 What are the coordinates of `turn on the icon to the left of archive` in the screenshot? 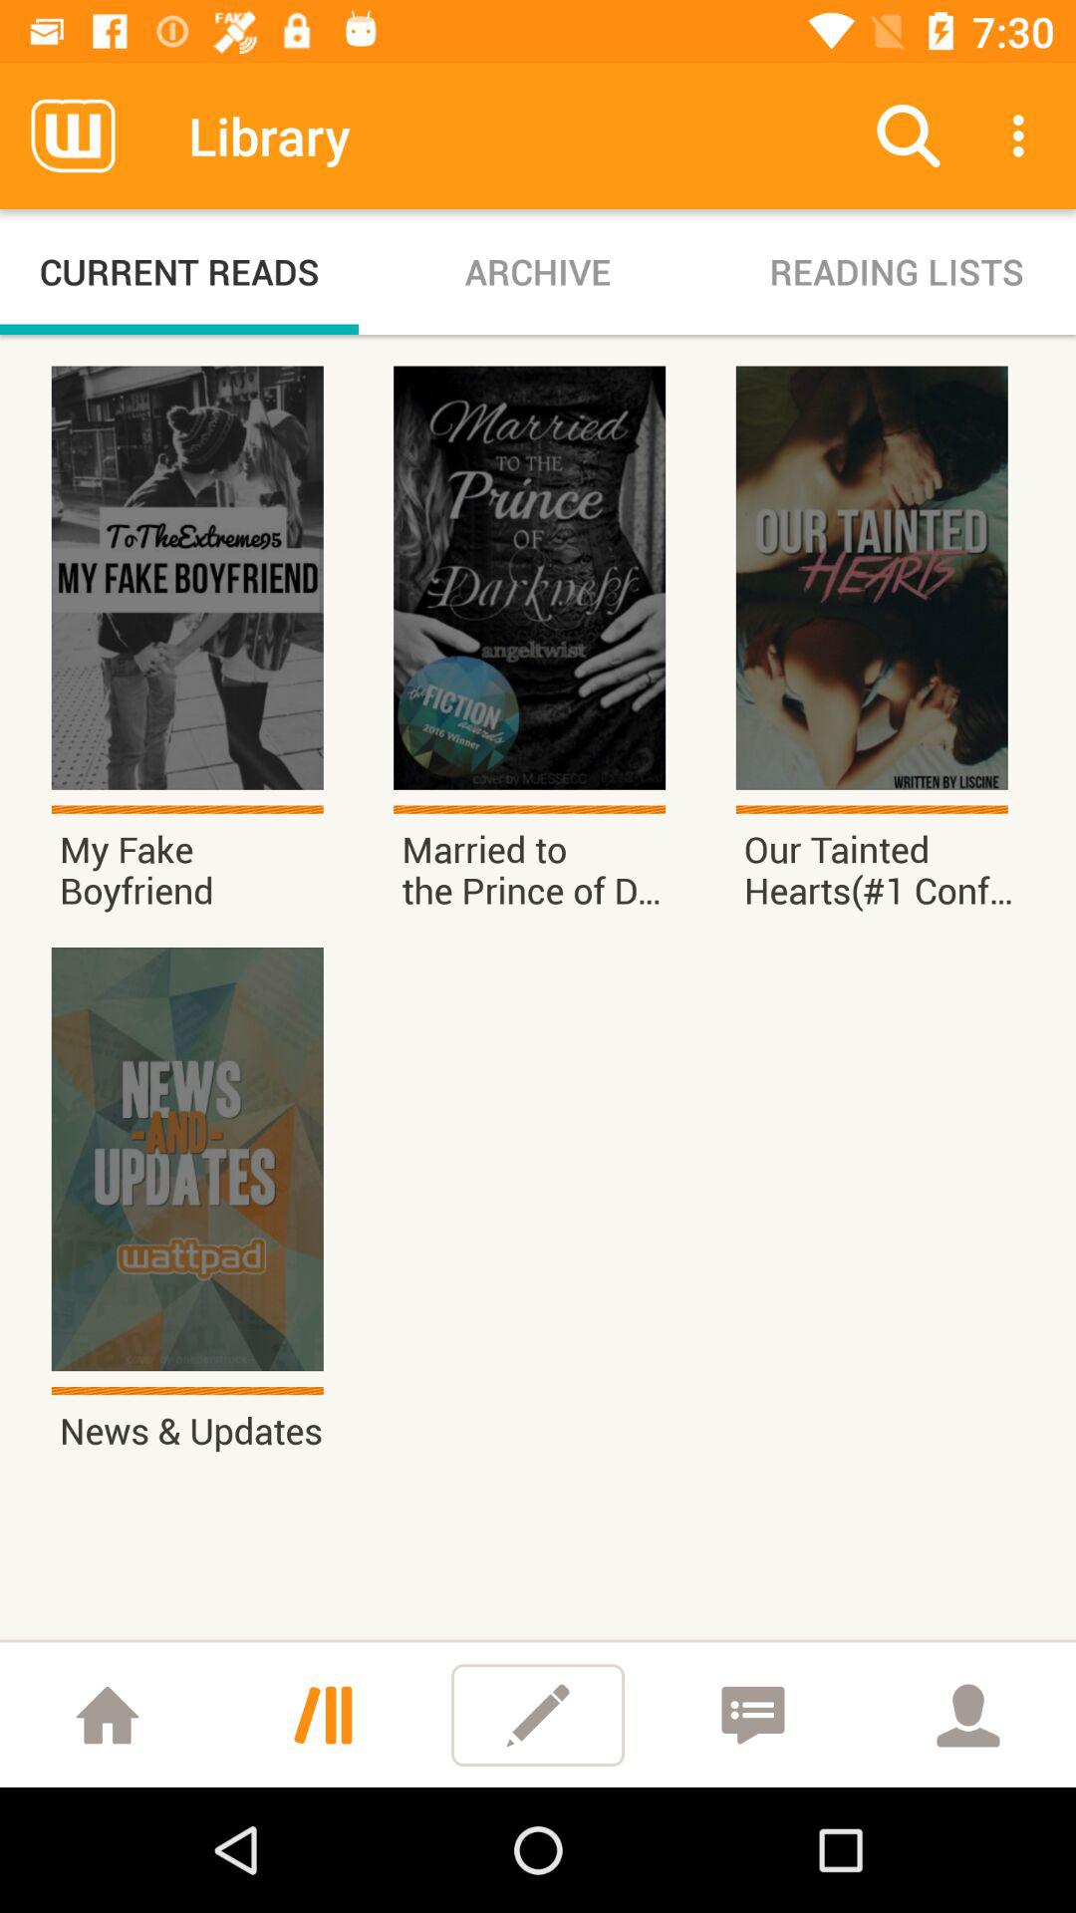 It's located at (179, 271).